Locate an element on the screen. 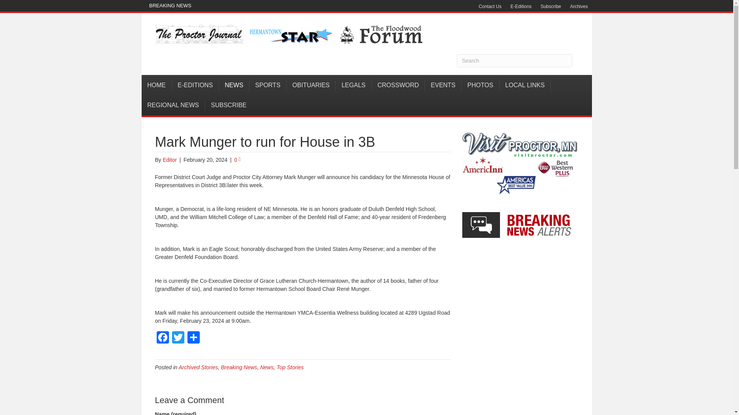 Image resolution: width=739 pixels, height=415 pixels. NEWS is located at coordinates (234, 85).